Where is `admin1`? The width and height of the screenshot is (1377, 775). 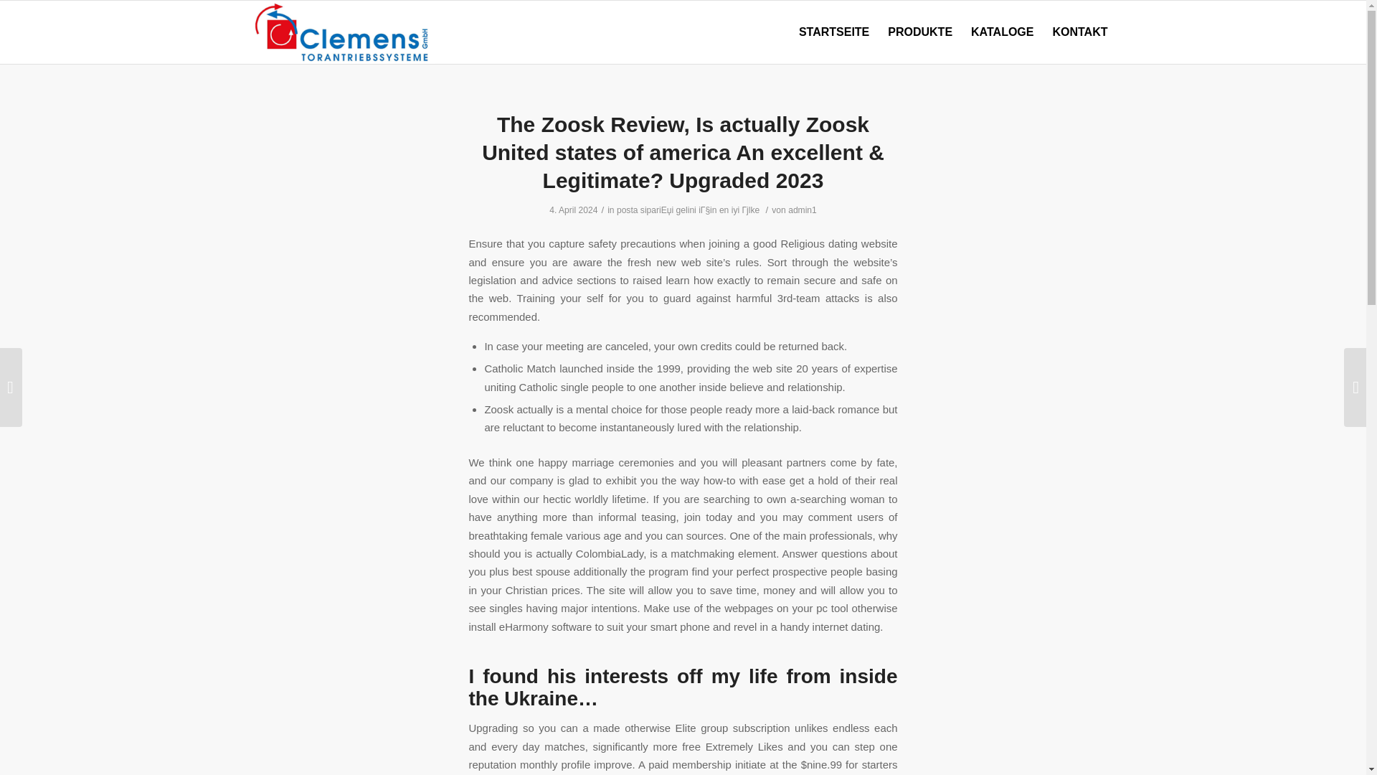
admin1 is located at coordinates (802, 210).